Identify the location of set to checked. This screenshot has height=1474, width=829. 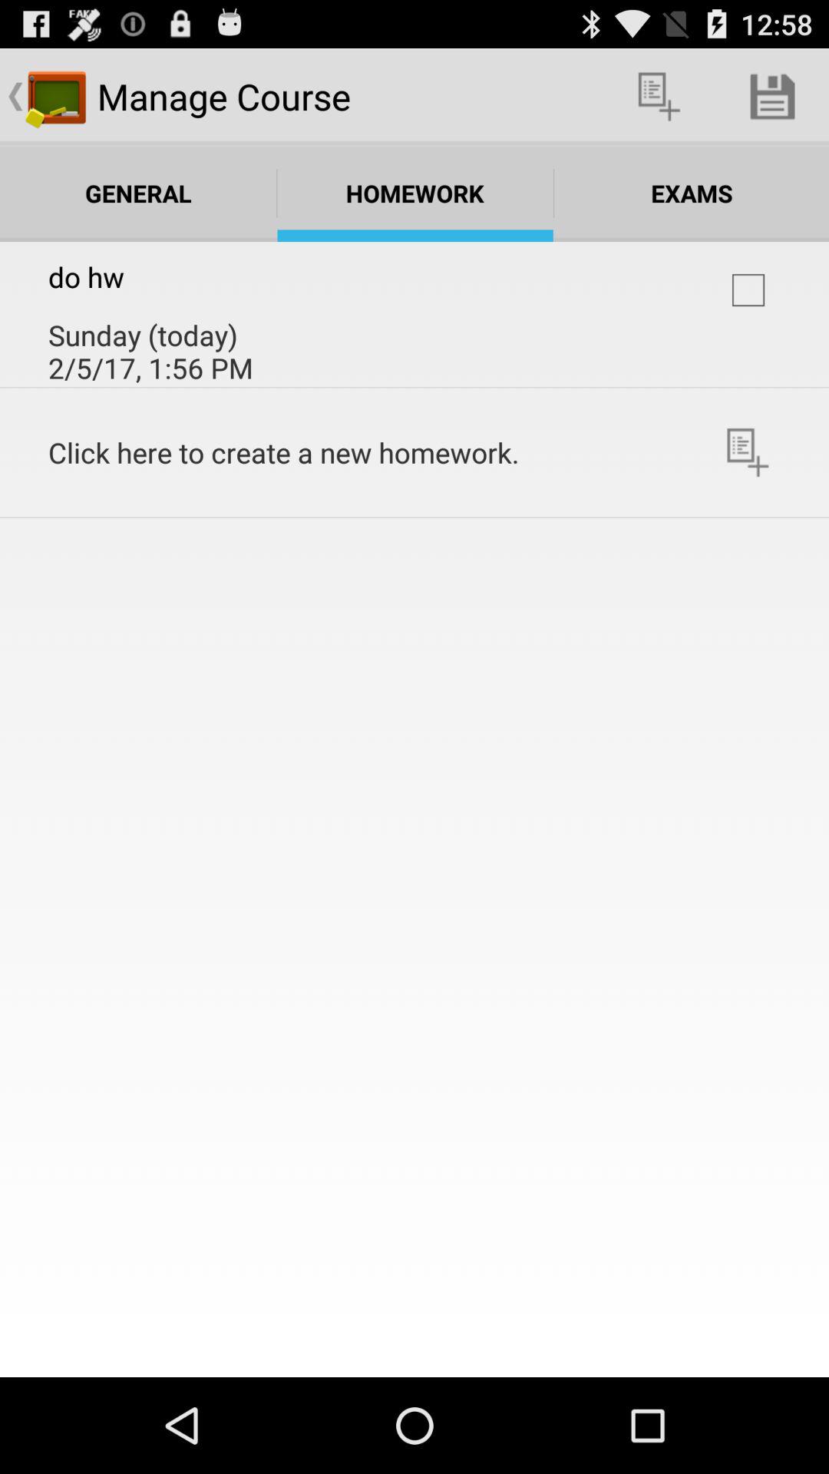
(748, 290).